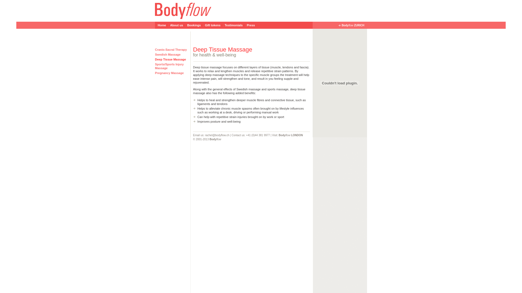 The height and width of the screenshot is (293, 522). Describe the element at coordinates (291, 135) in the screenshot. I see `Bodyflow LONDON` at that location.